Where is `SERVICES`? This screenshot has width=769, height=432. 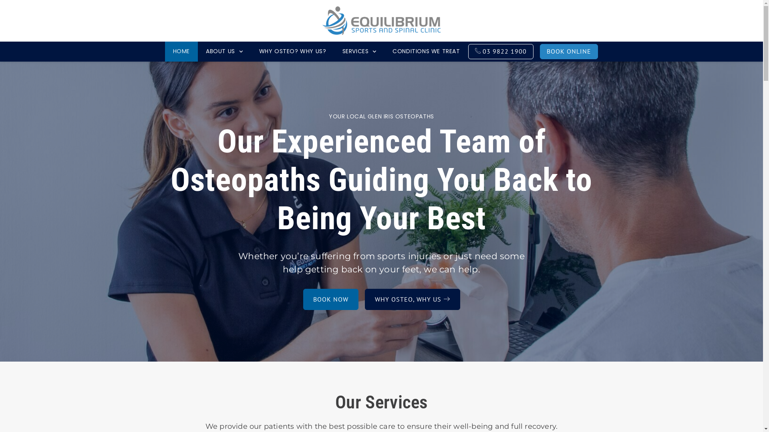
SERVICES is located at coordinates (359, 52).